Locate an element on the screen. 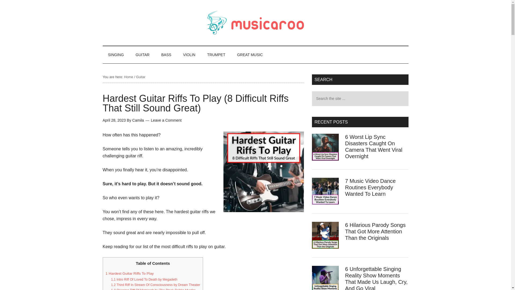 The height and width of the screenshot is (290, 515). TRUMPET is located at coordinates (216, 55).